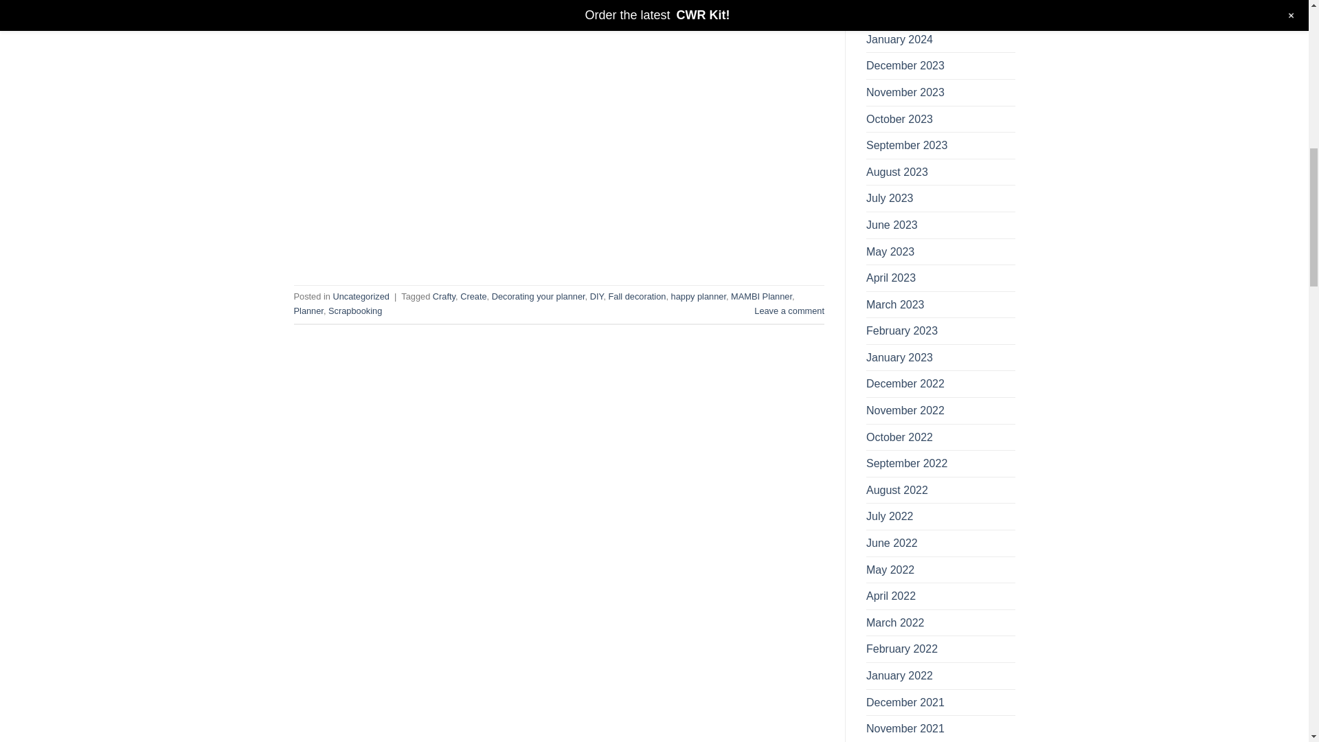 This screenshot has width=1319, height=742. What do you see at coordinates (473, 296) in the screenshot?
I see `Create` at bounding box center [473, 296].